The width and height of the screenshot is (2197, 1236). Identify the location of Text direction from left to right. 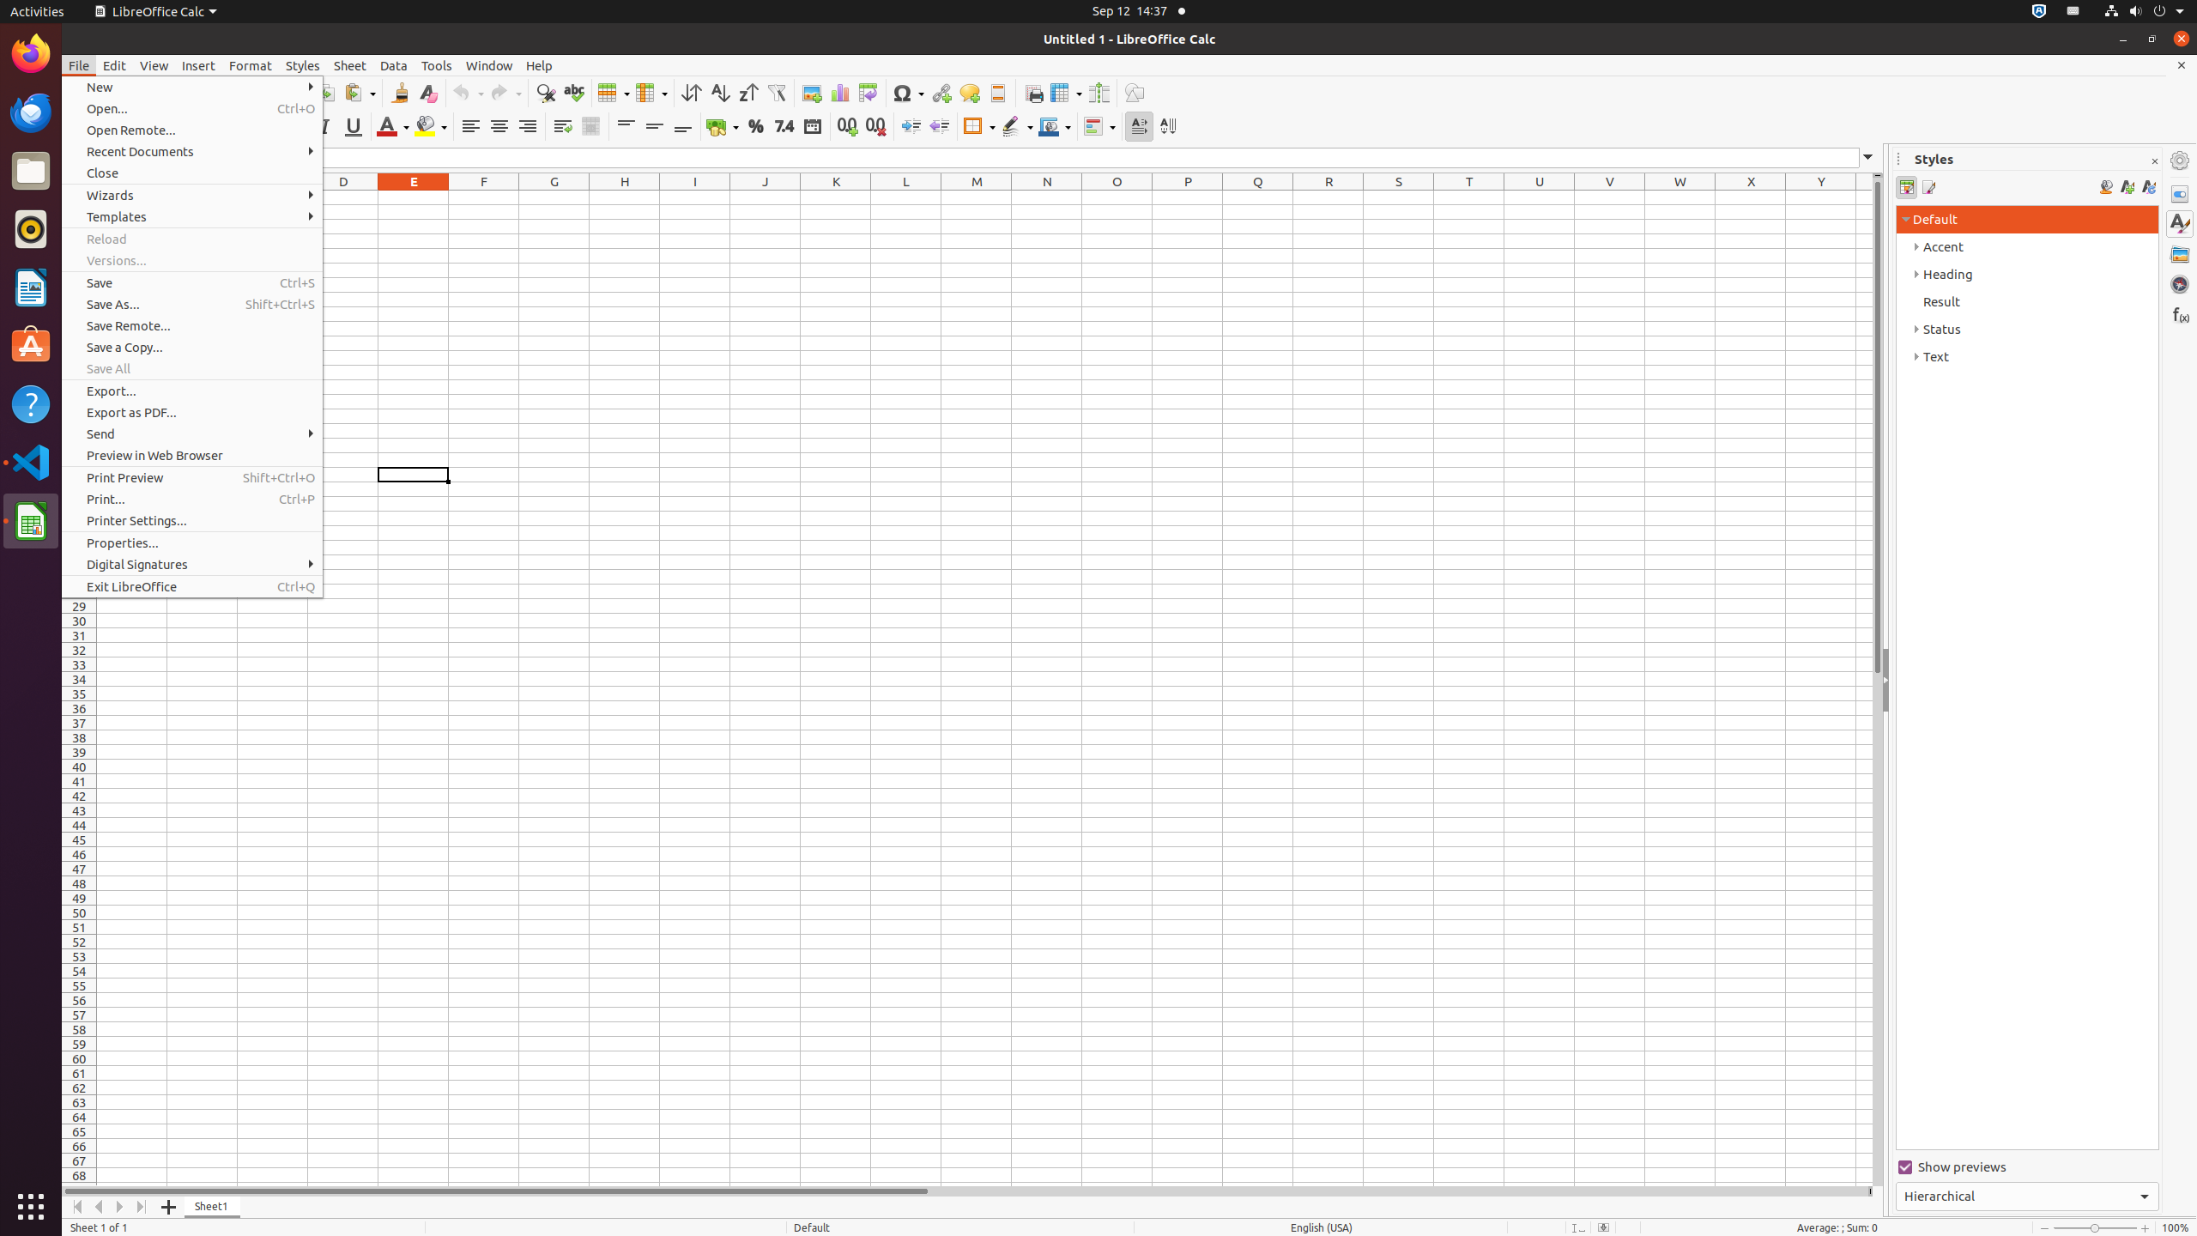
(1140, 127).